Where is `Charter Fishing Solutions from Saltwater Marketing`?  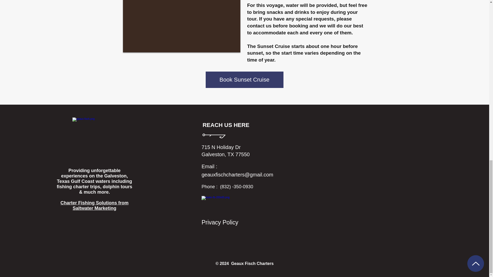 Charter Fishing Solutions from Saltwater Marketing is located at coordinates (94, 205).